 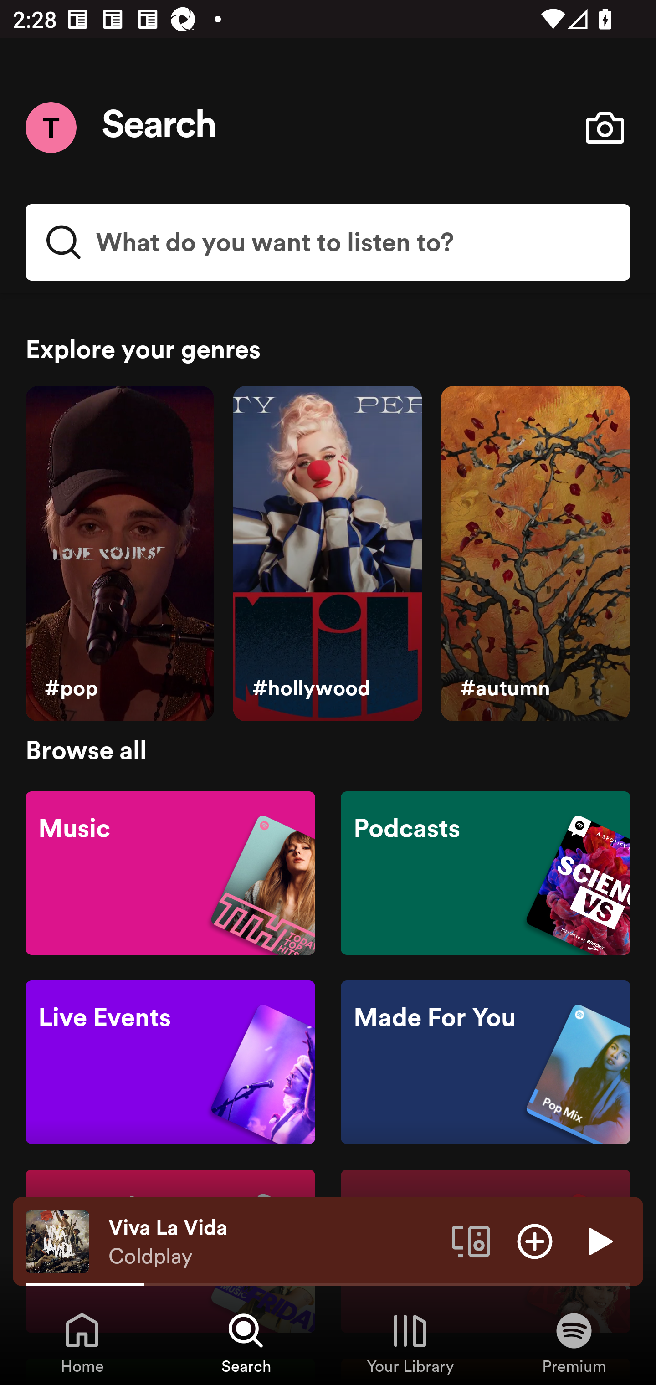 What do you see at coordinates (170, 1062) in the screenshot?
I see `Live Events` at bounding box center [170, 1062].